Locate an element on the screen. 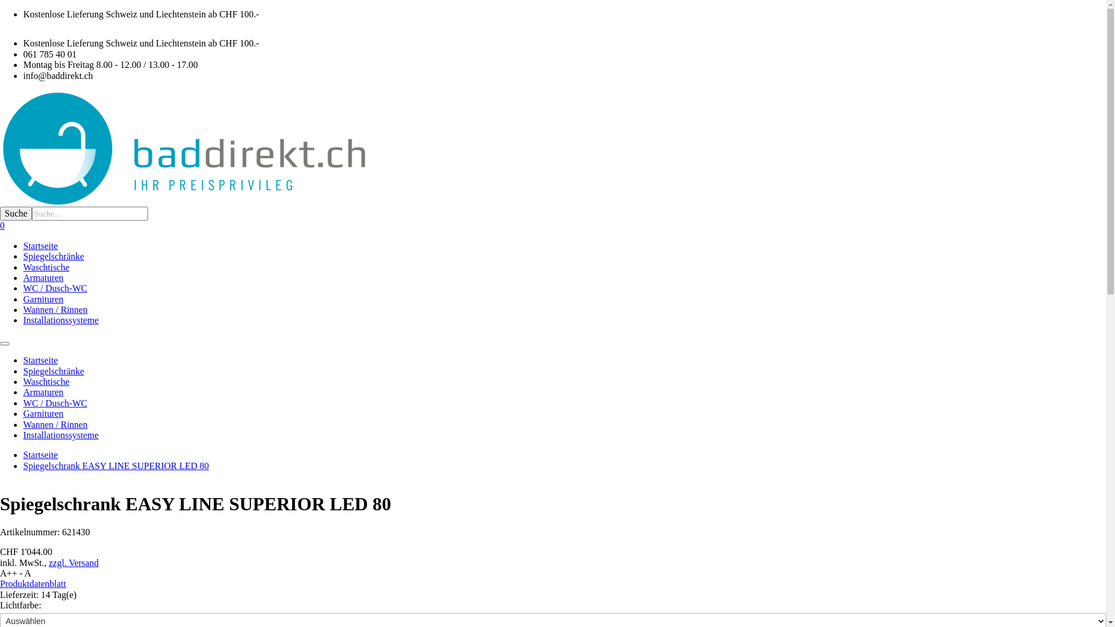 This screenshot has height=627, width=1115. Startseite is located at coordinates (41, 360).